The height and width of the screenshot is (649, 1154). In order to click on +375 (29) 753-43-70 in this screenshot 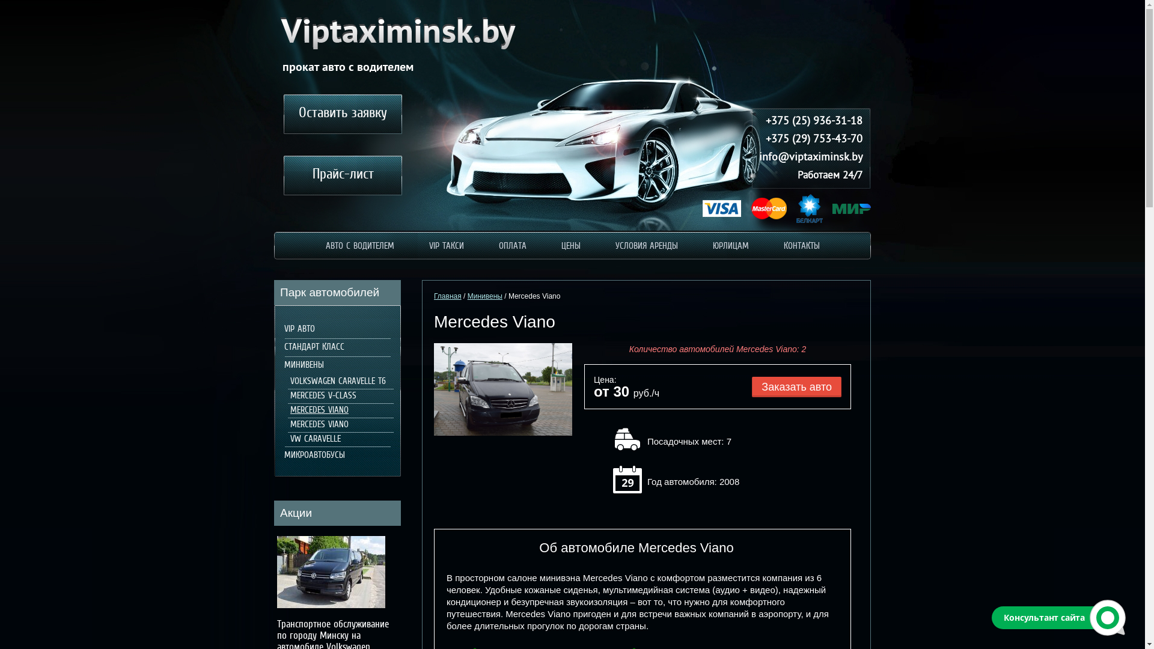, I will do `click(807, 140)`.